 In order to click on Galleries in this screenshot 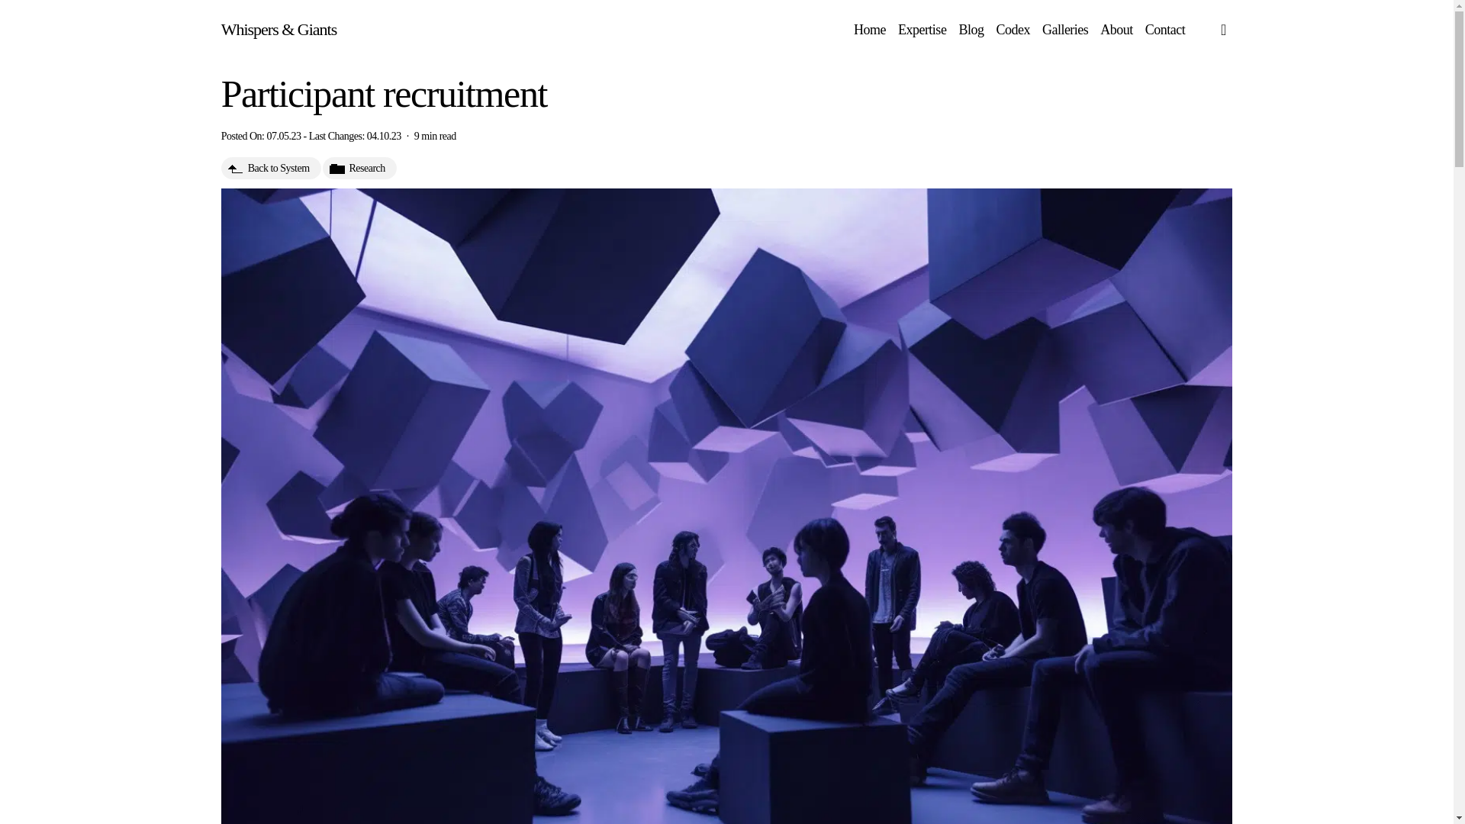, I will do `click(1065, 29)`.